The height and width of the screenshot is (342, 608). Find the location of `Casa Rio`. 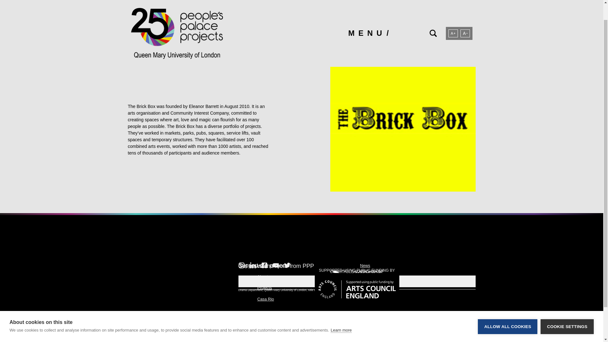

Casa Rio is located at coordinates (265, 299).